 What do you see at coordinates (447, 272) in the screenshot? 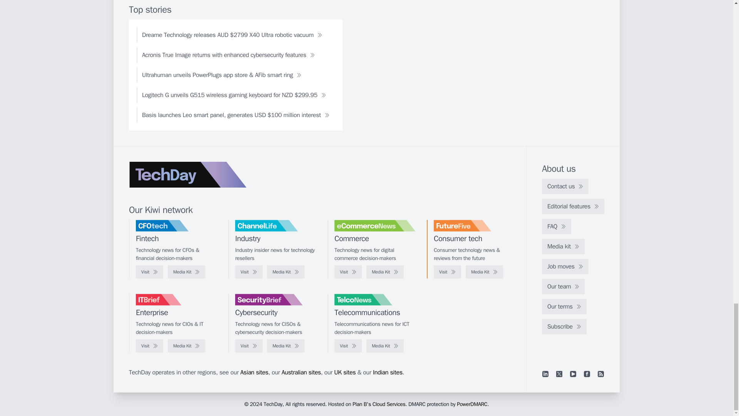
I see `Visit` at bounding box center [447, 272].